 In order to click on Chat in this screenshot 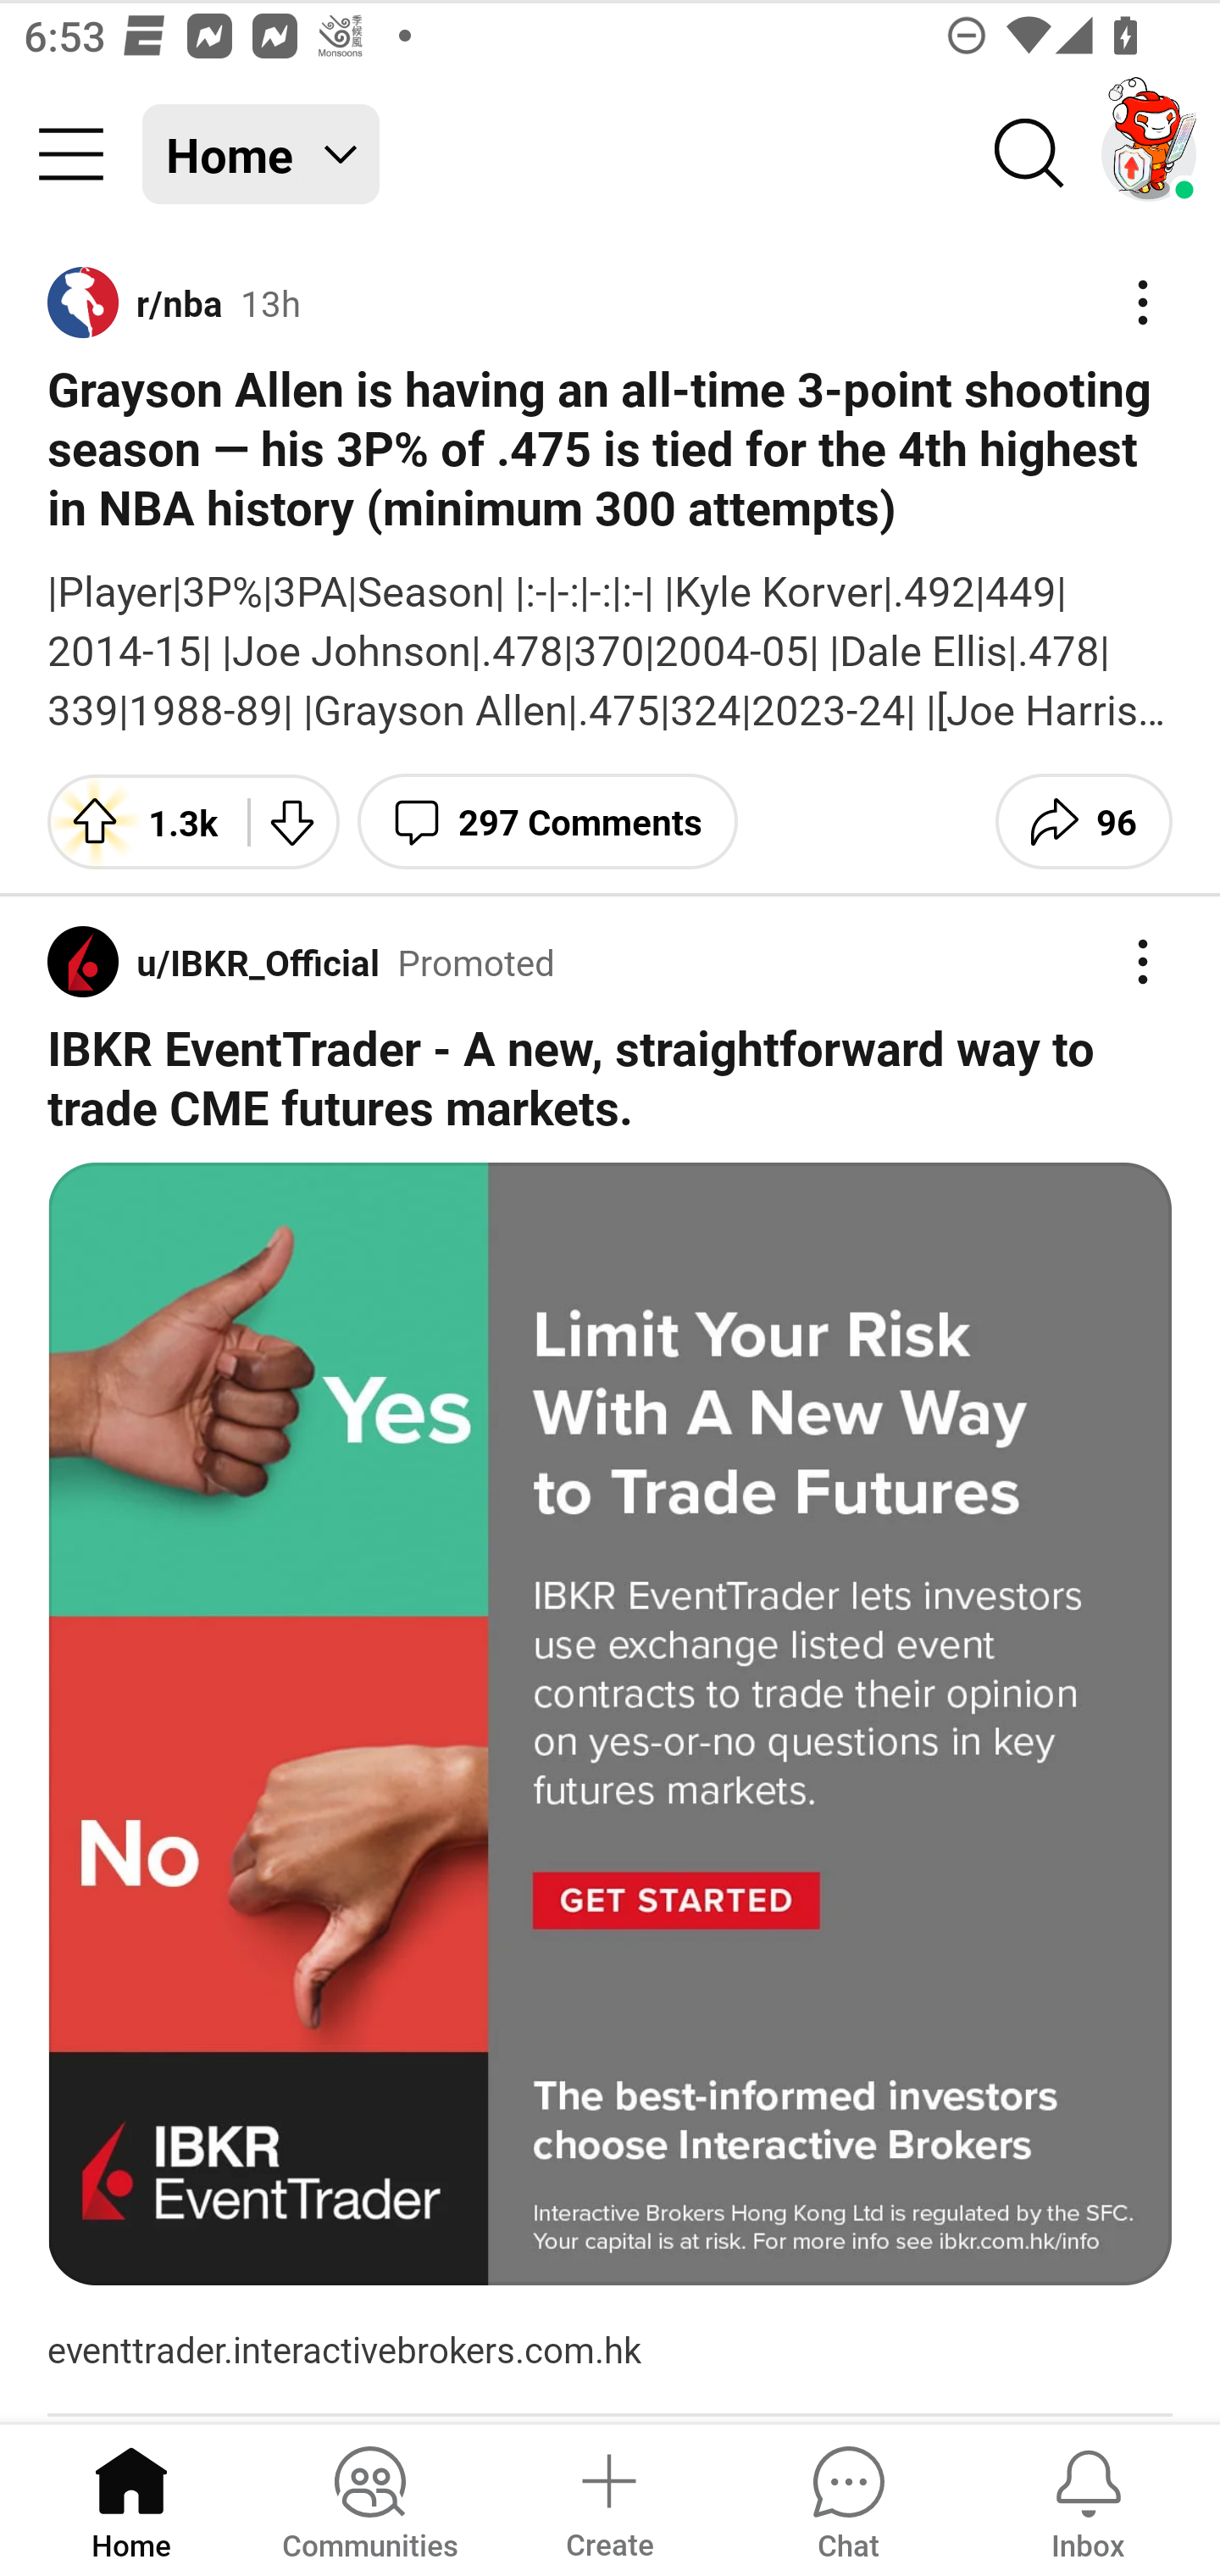, I will do `click(848, 2498)`.